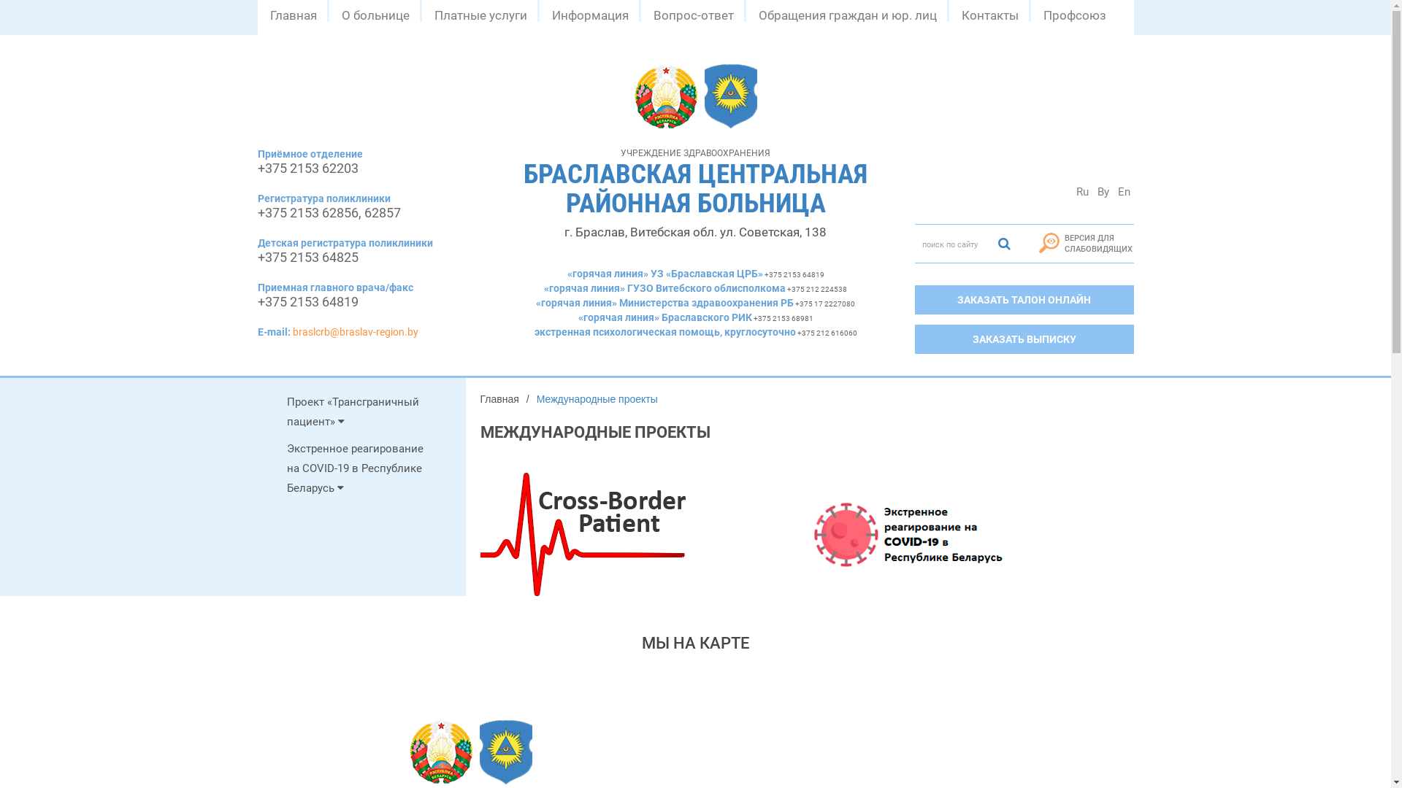  I want to click on Ru, so click(1082, 192).